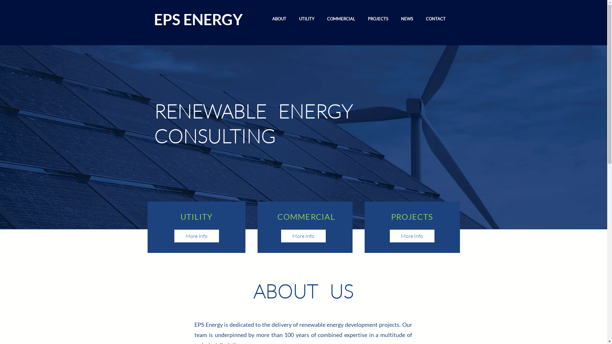  I want to click on UTILITY, so click(307, 19).